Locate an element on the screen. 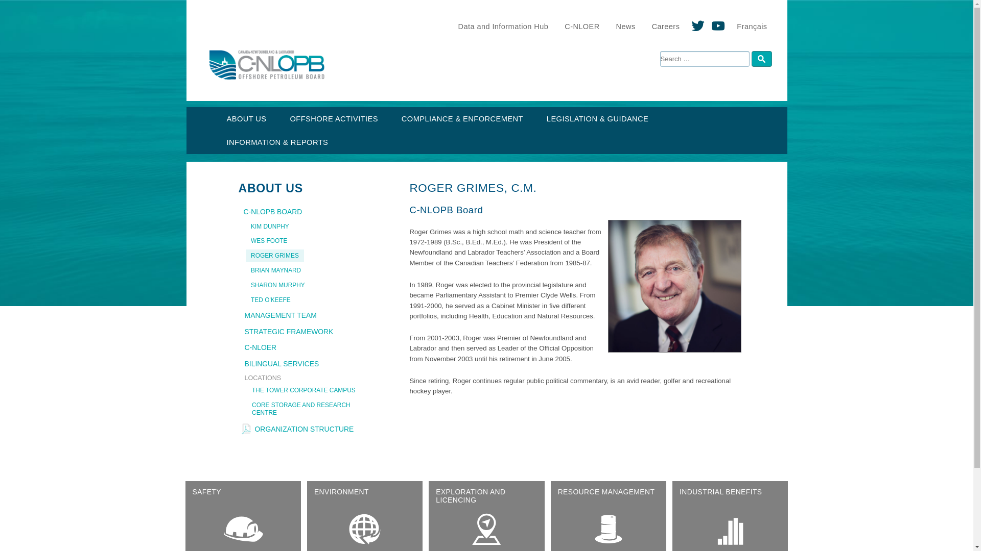 The image size is (981, 551). OFFSHORE ACTIVITIES is located at coordinates (333, 118).